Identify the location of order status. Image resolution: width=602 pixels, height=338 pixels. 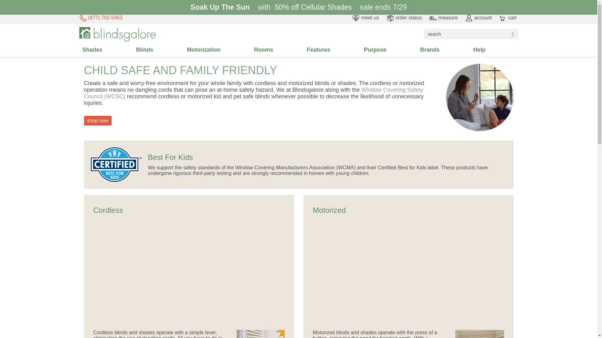
(404, 18).